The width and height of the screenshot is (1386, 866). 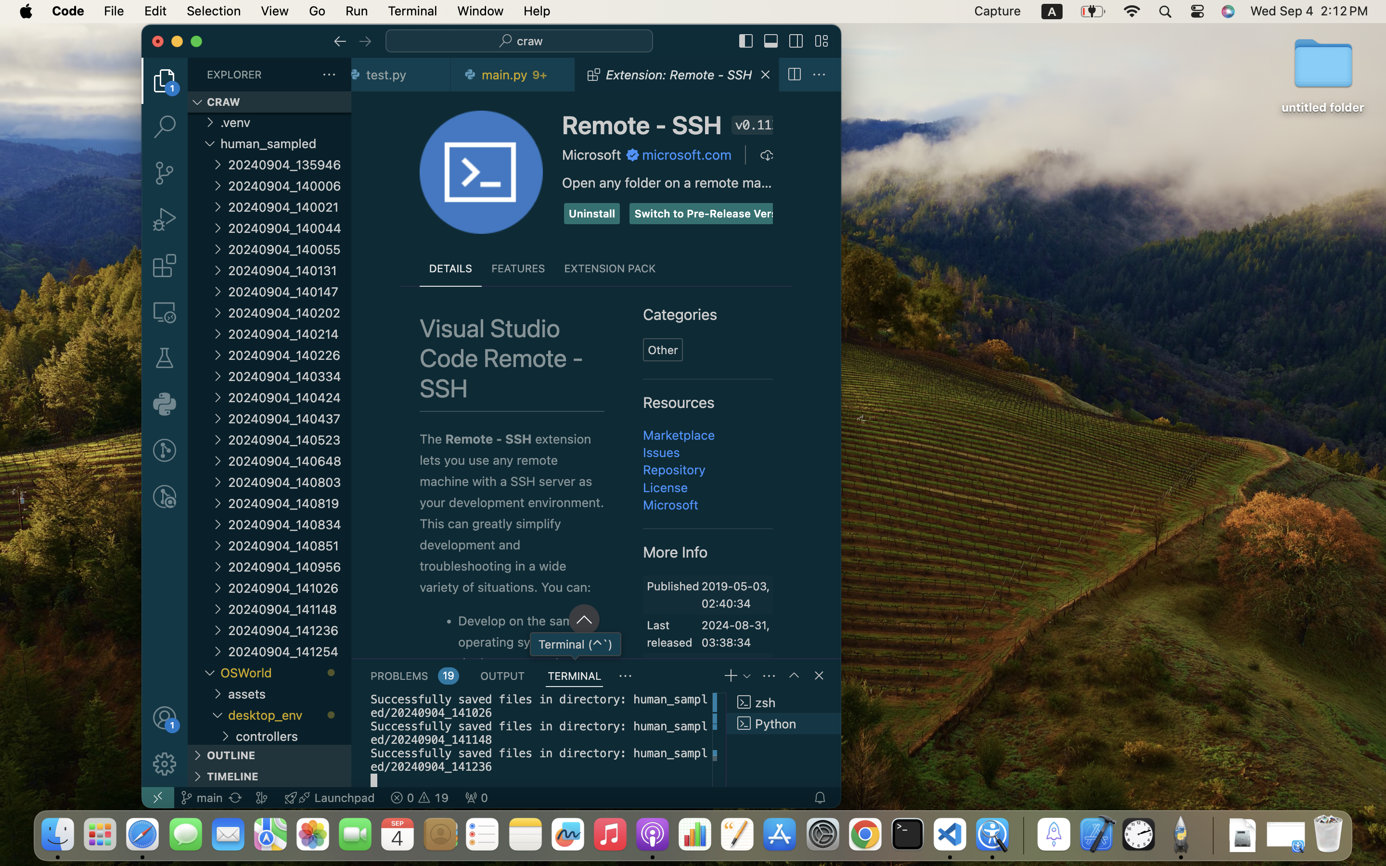 What do you see at coordinates (677, 75) in the screenshot?
I see `1 Extension: Remote - SSH  ` at bounding box center [677, 75].